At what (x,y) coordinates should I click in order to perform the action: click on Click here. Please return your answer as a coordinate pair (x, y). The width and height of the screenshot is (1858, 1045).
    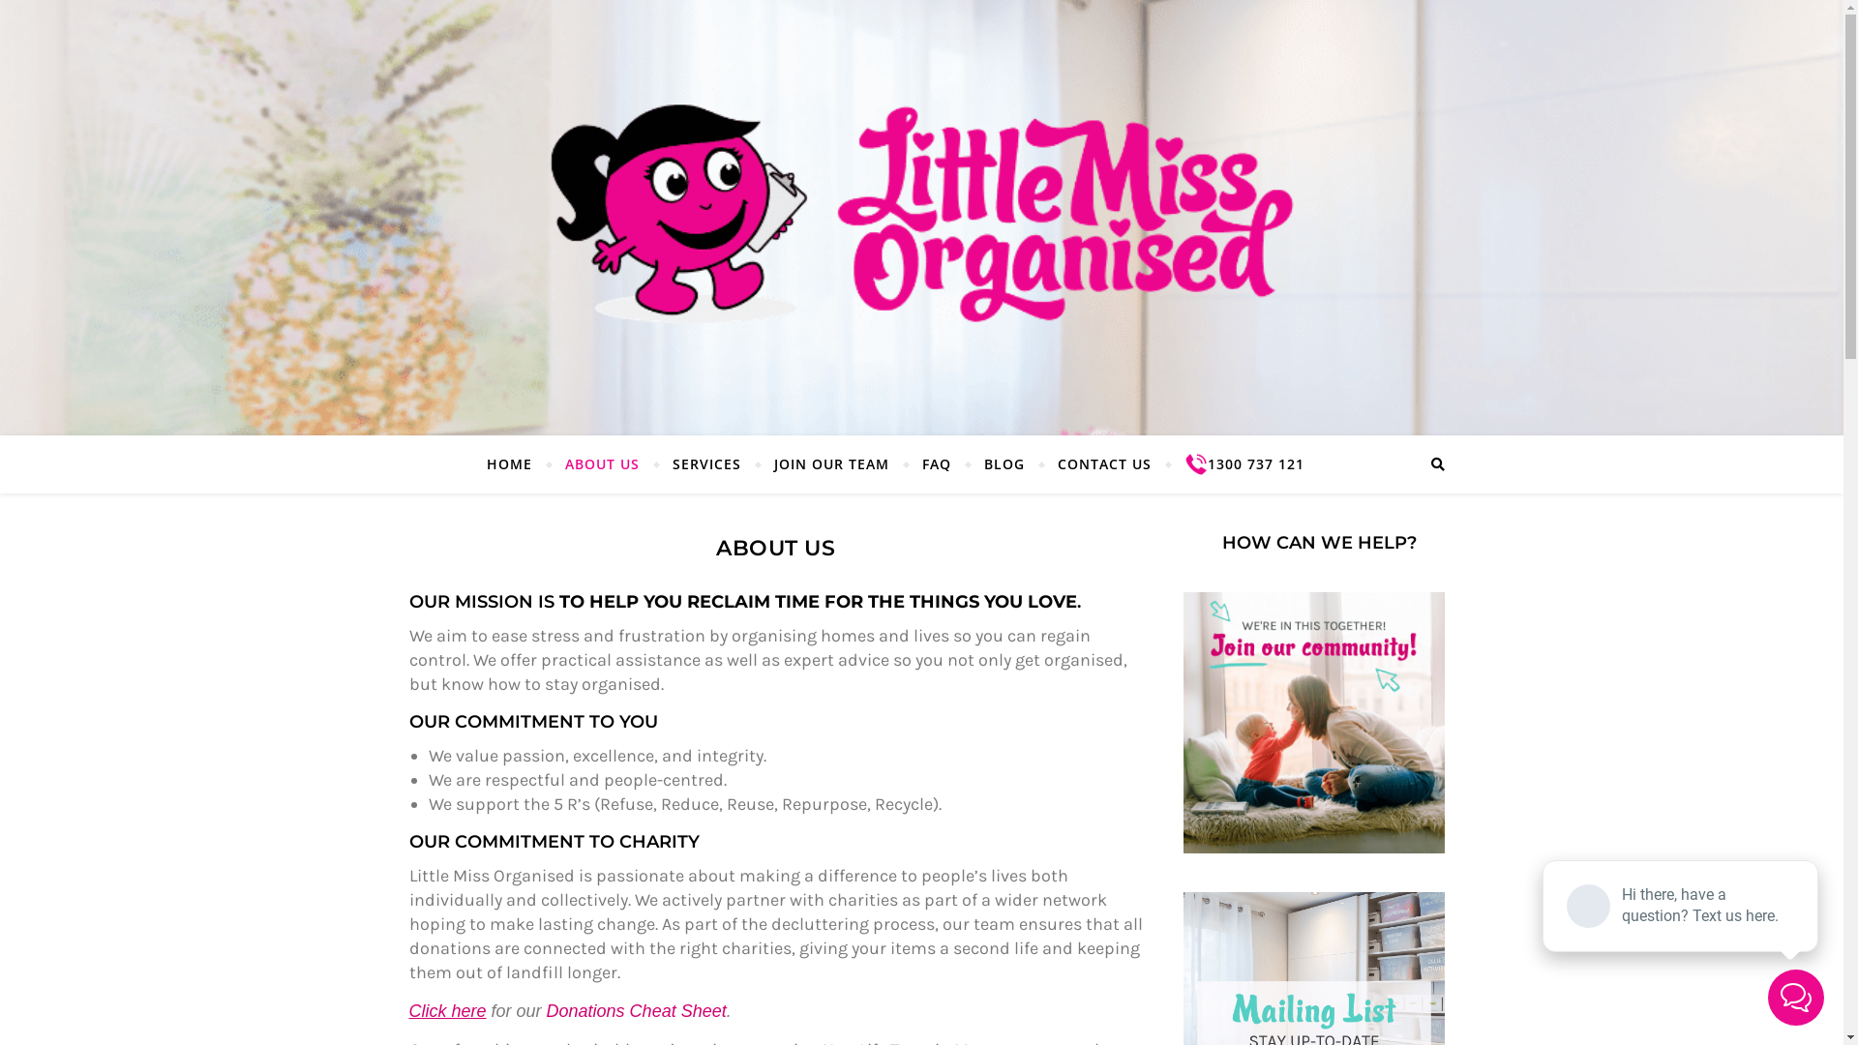
    Looking at the image, I should click on (447, 1011).